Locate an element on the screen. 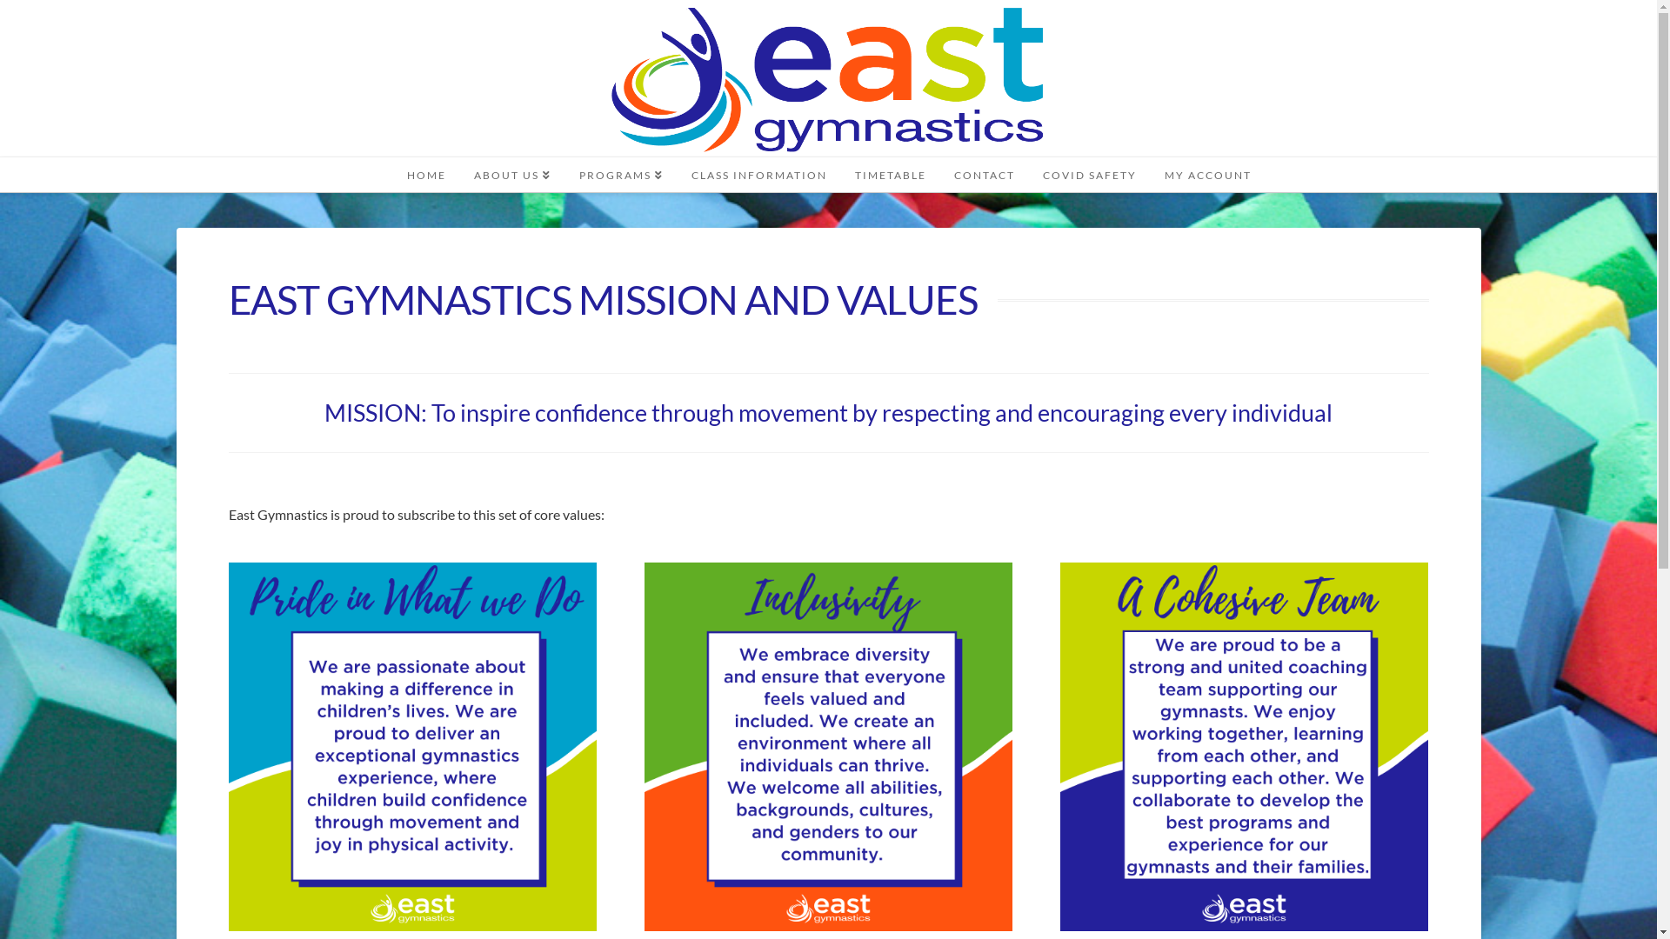 The image size is (1670, 939). MY ACCOUNT is located at coordinates (1207, 175).